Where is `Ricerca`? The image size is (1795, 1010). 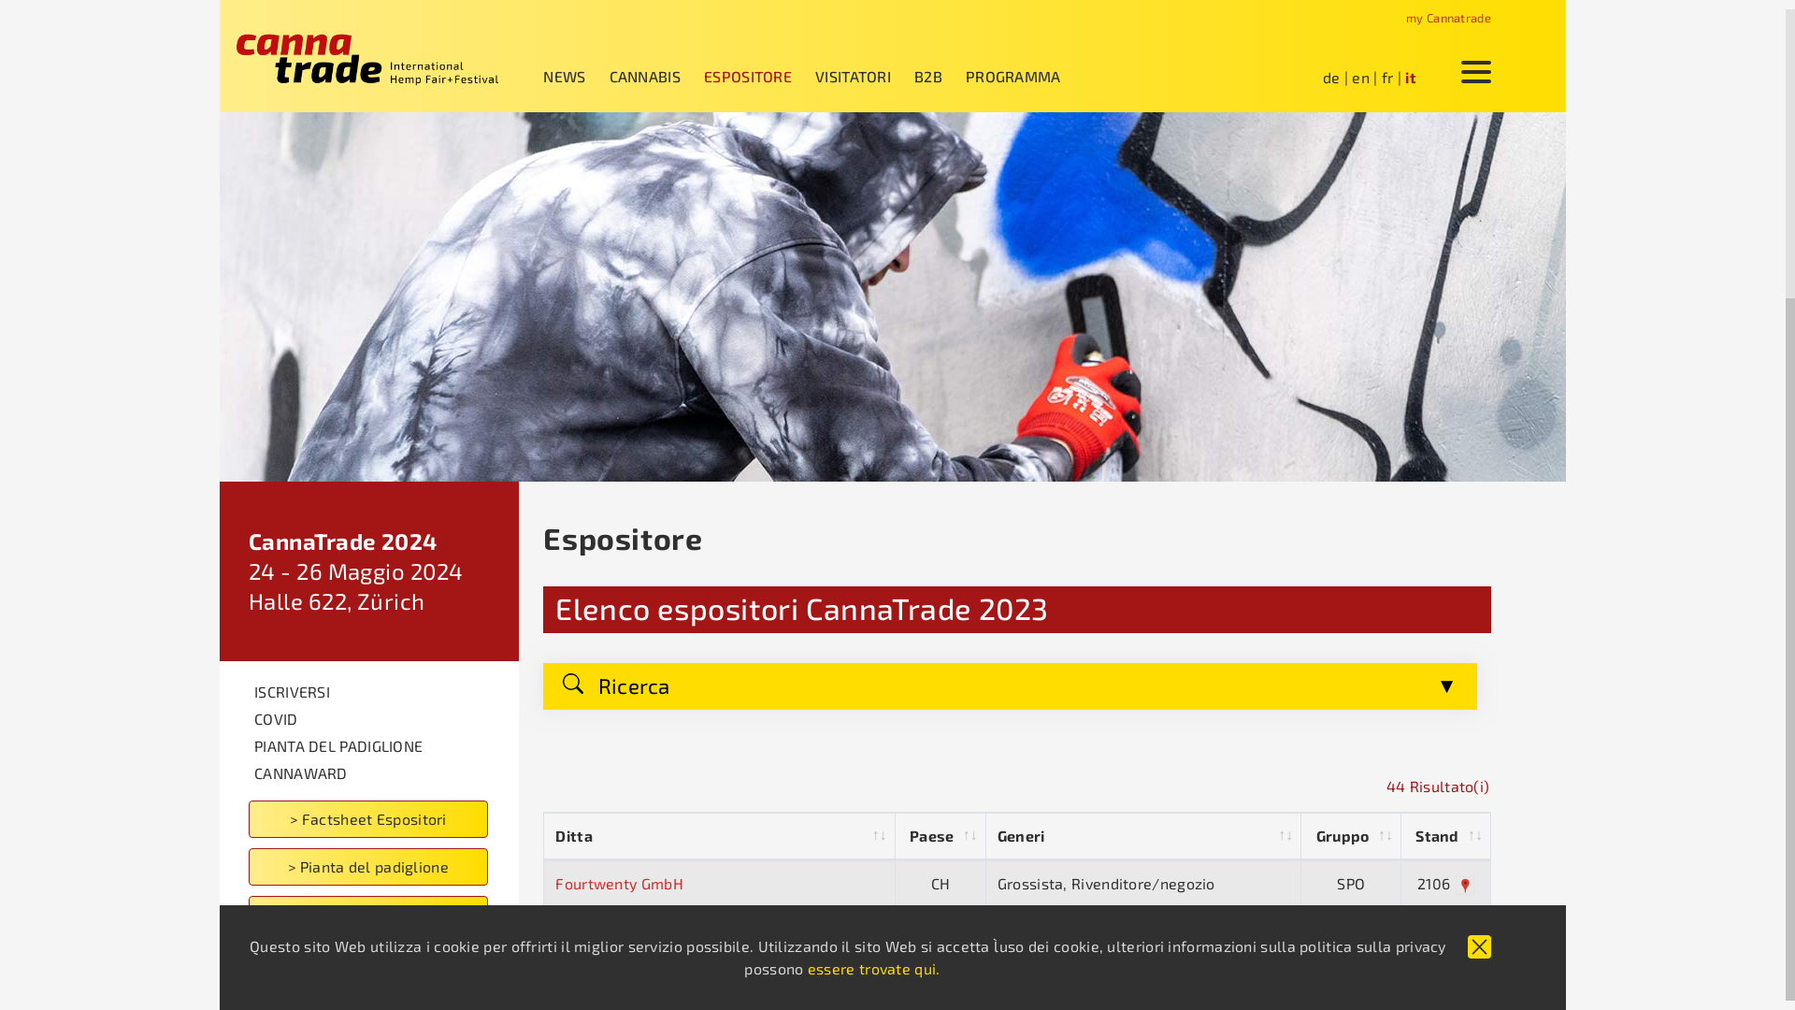
Ricerca is located at coordinates (1010, 686).